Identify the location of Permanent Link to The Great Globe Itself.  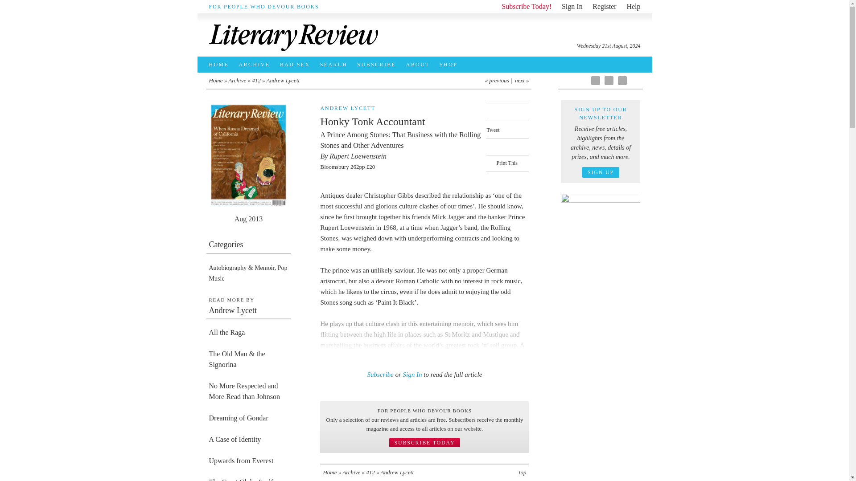
(248, 477).